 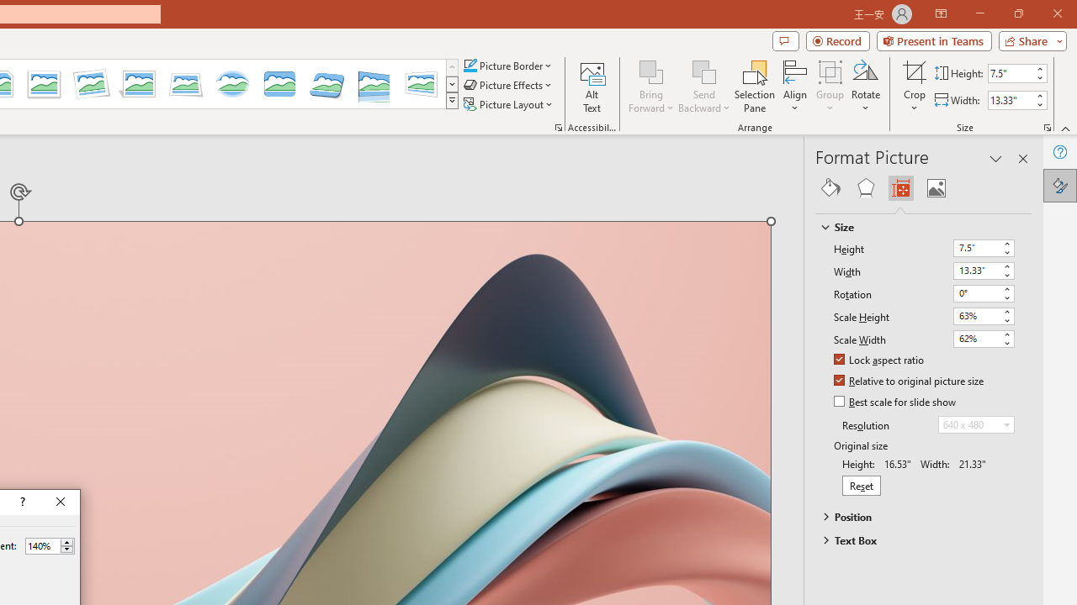 I want to click on Send Backward, so click(x=703, y=71).